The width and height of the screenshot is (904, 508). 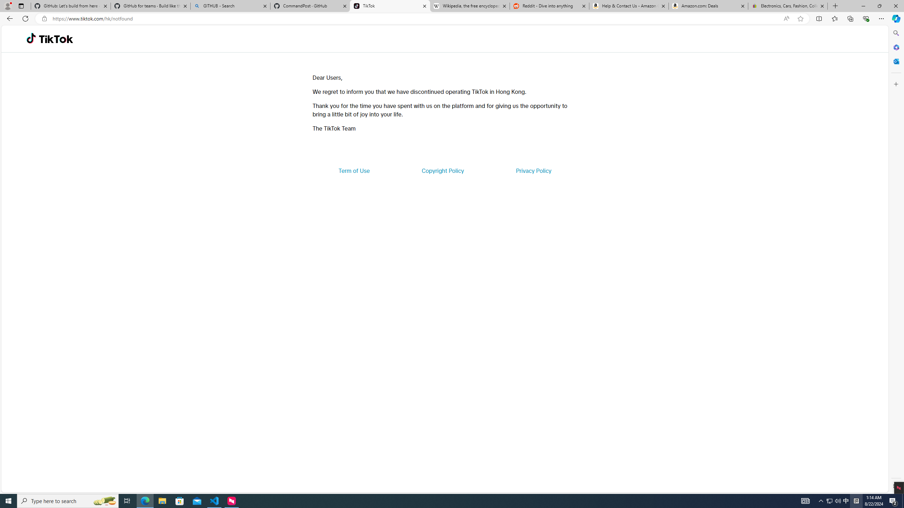 What do you see at coordinates (354, 171) in the screenshot?
I see `Term of Use` at bounding box center [354, 171].